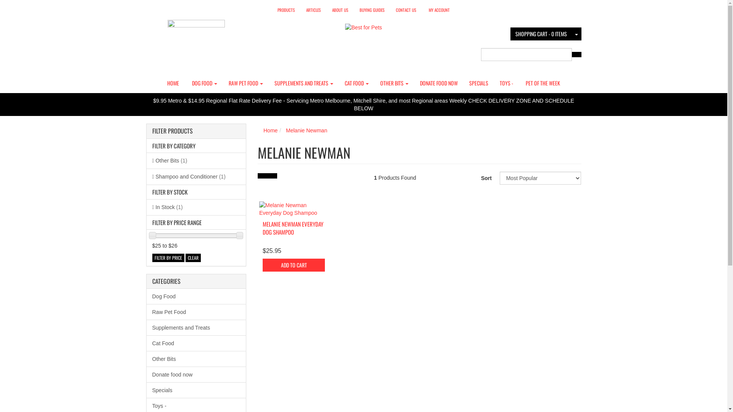 The width and height of the screenshot is (733, 412). I want to click on CLEAR, so click(193, 258).